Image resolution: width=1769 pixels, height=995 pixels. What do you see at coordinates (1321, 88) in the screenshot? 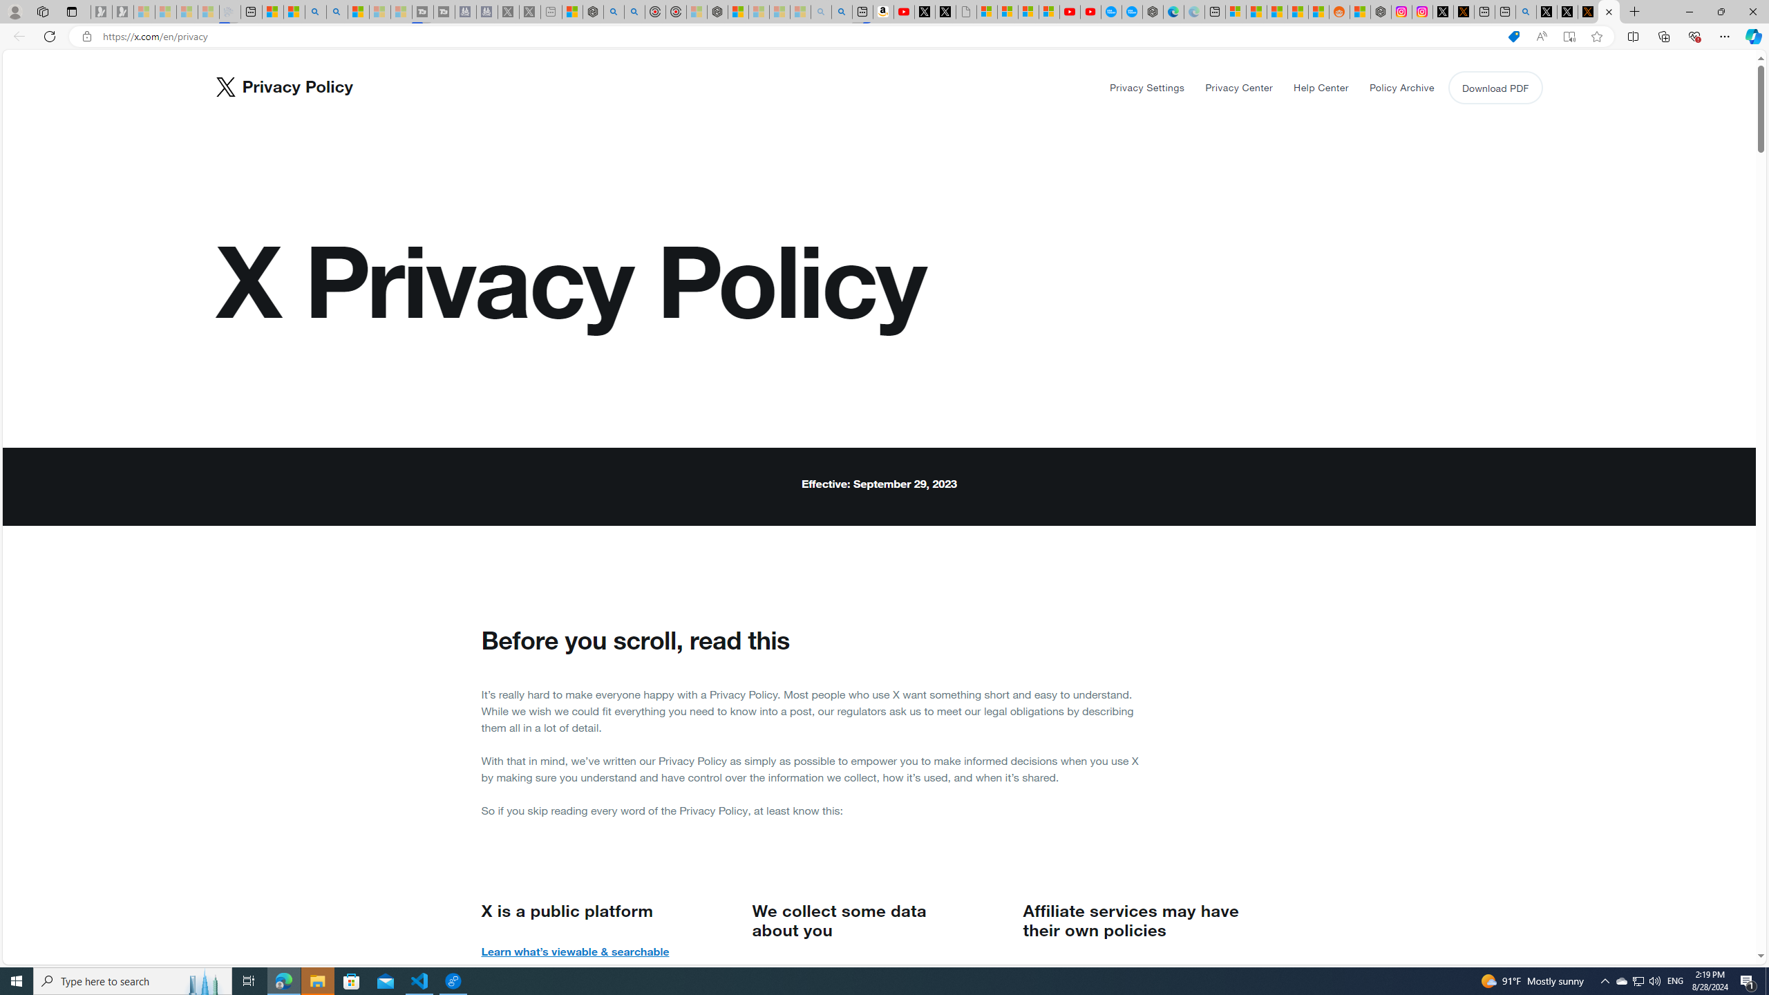
I see `Help Center` at bounding box center [1321, 88].